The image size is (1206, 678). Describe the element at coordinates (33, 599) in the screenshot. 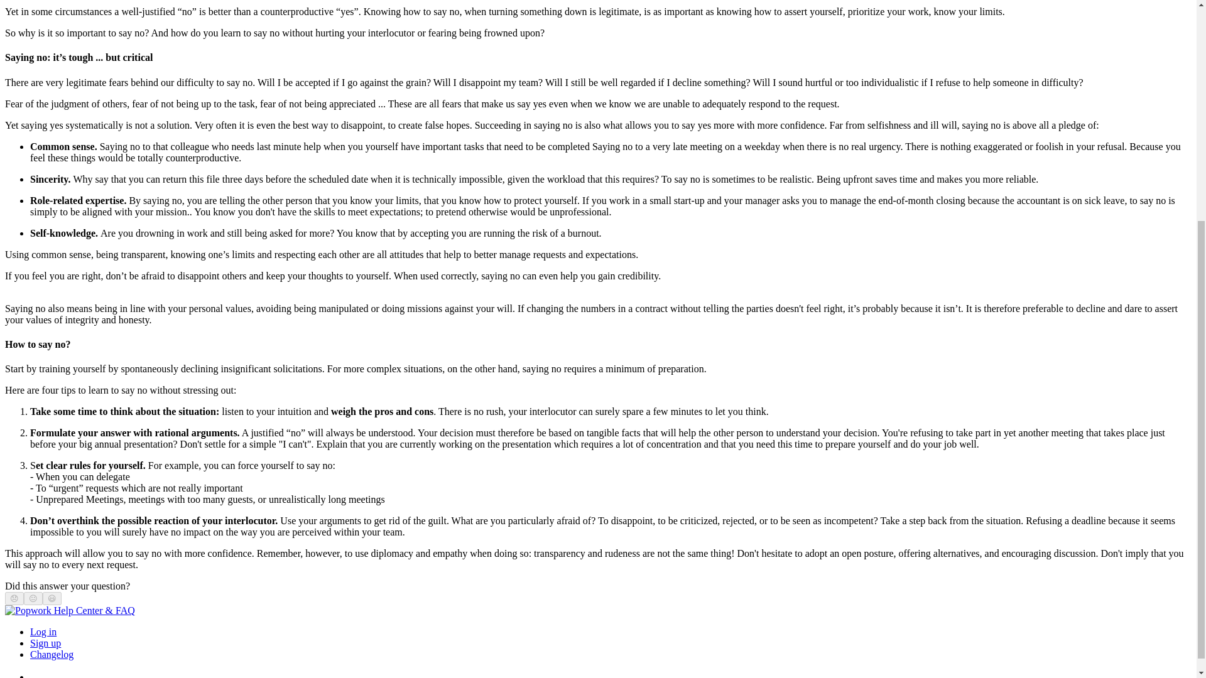

I see `Neutral` at that location.